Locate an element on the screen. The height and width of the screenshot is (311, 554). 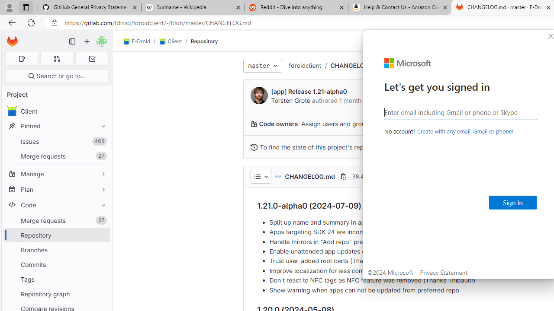
Client/ is located at coordinates (175, 41).